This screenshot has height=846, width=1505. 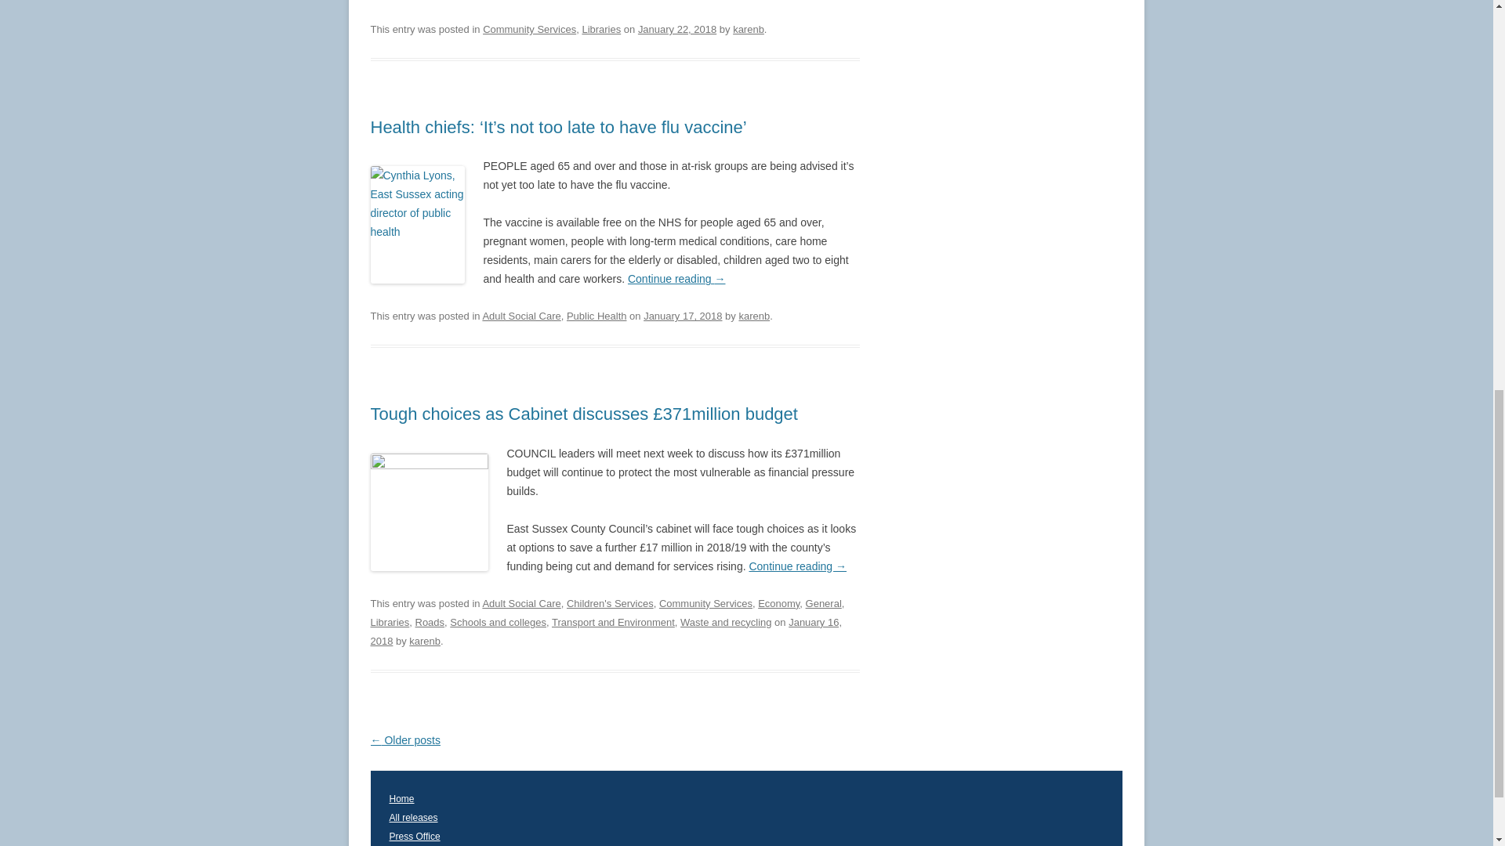 What do you see at coordinates (425, 641) in the screenshot?
I see `View all posts by karenb` at bounding box center [425, 641].